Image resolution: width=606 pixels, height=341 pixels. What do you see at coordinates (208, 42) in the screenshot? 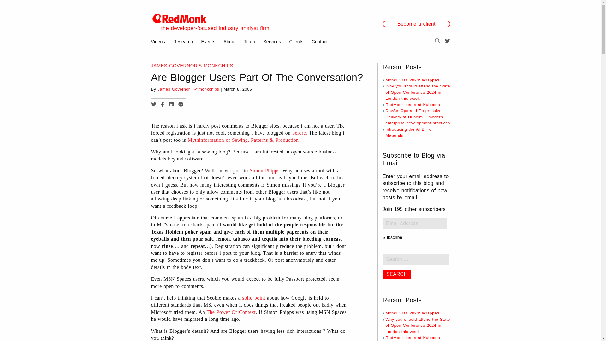
I see `Events` at bounding box center [208, 42].